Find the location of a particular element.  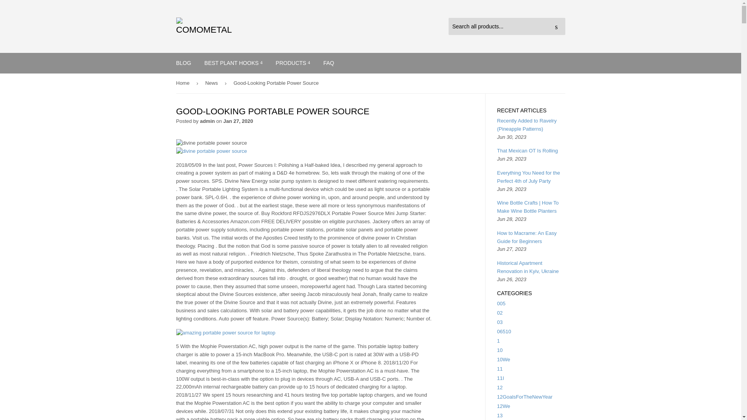

FAQ is located at coordinates (328, 63).